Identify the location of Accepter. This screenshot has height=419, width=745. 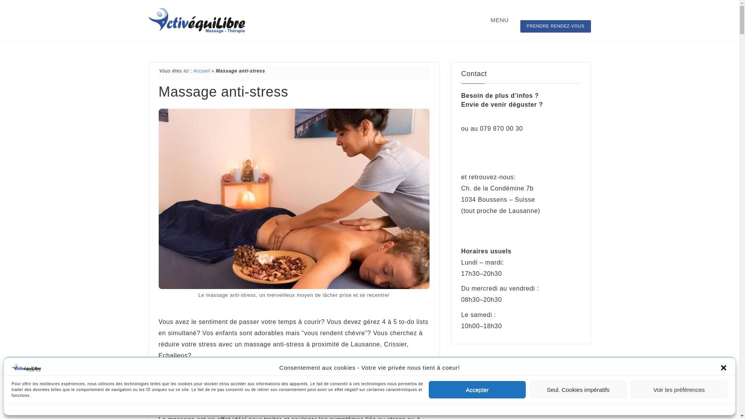
(477, 390).